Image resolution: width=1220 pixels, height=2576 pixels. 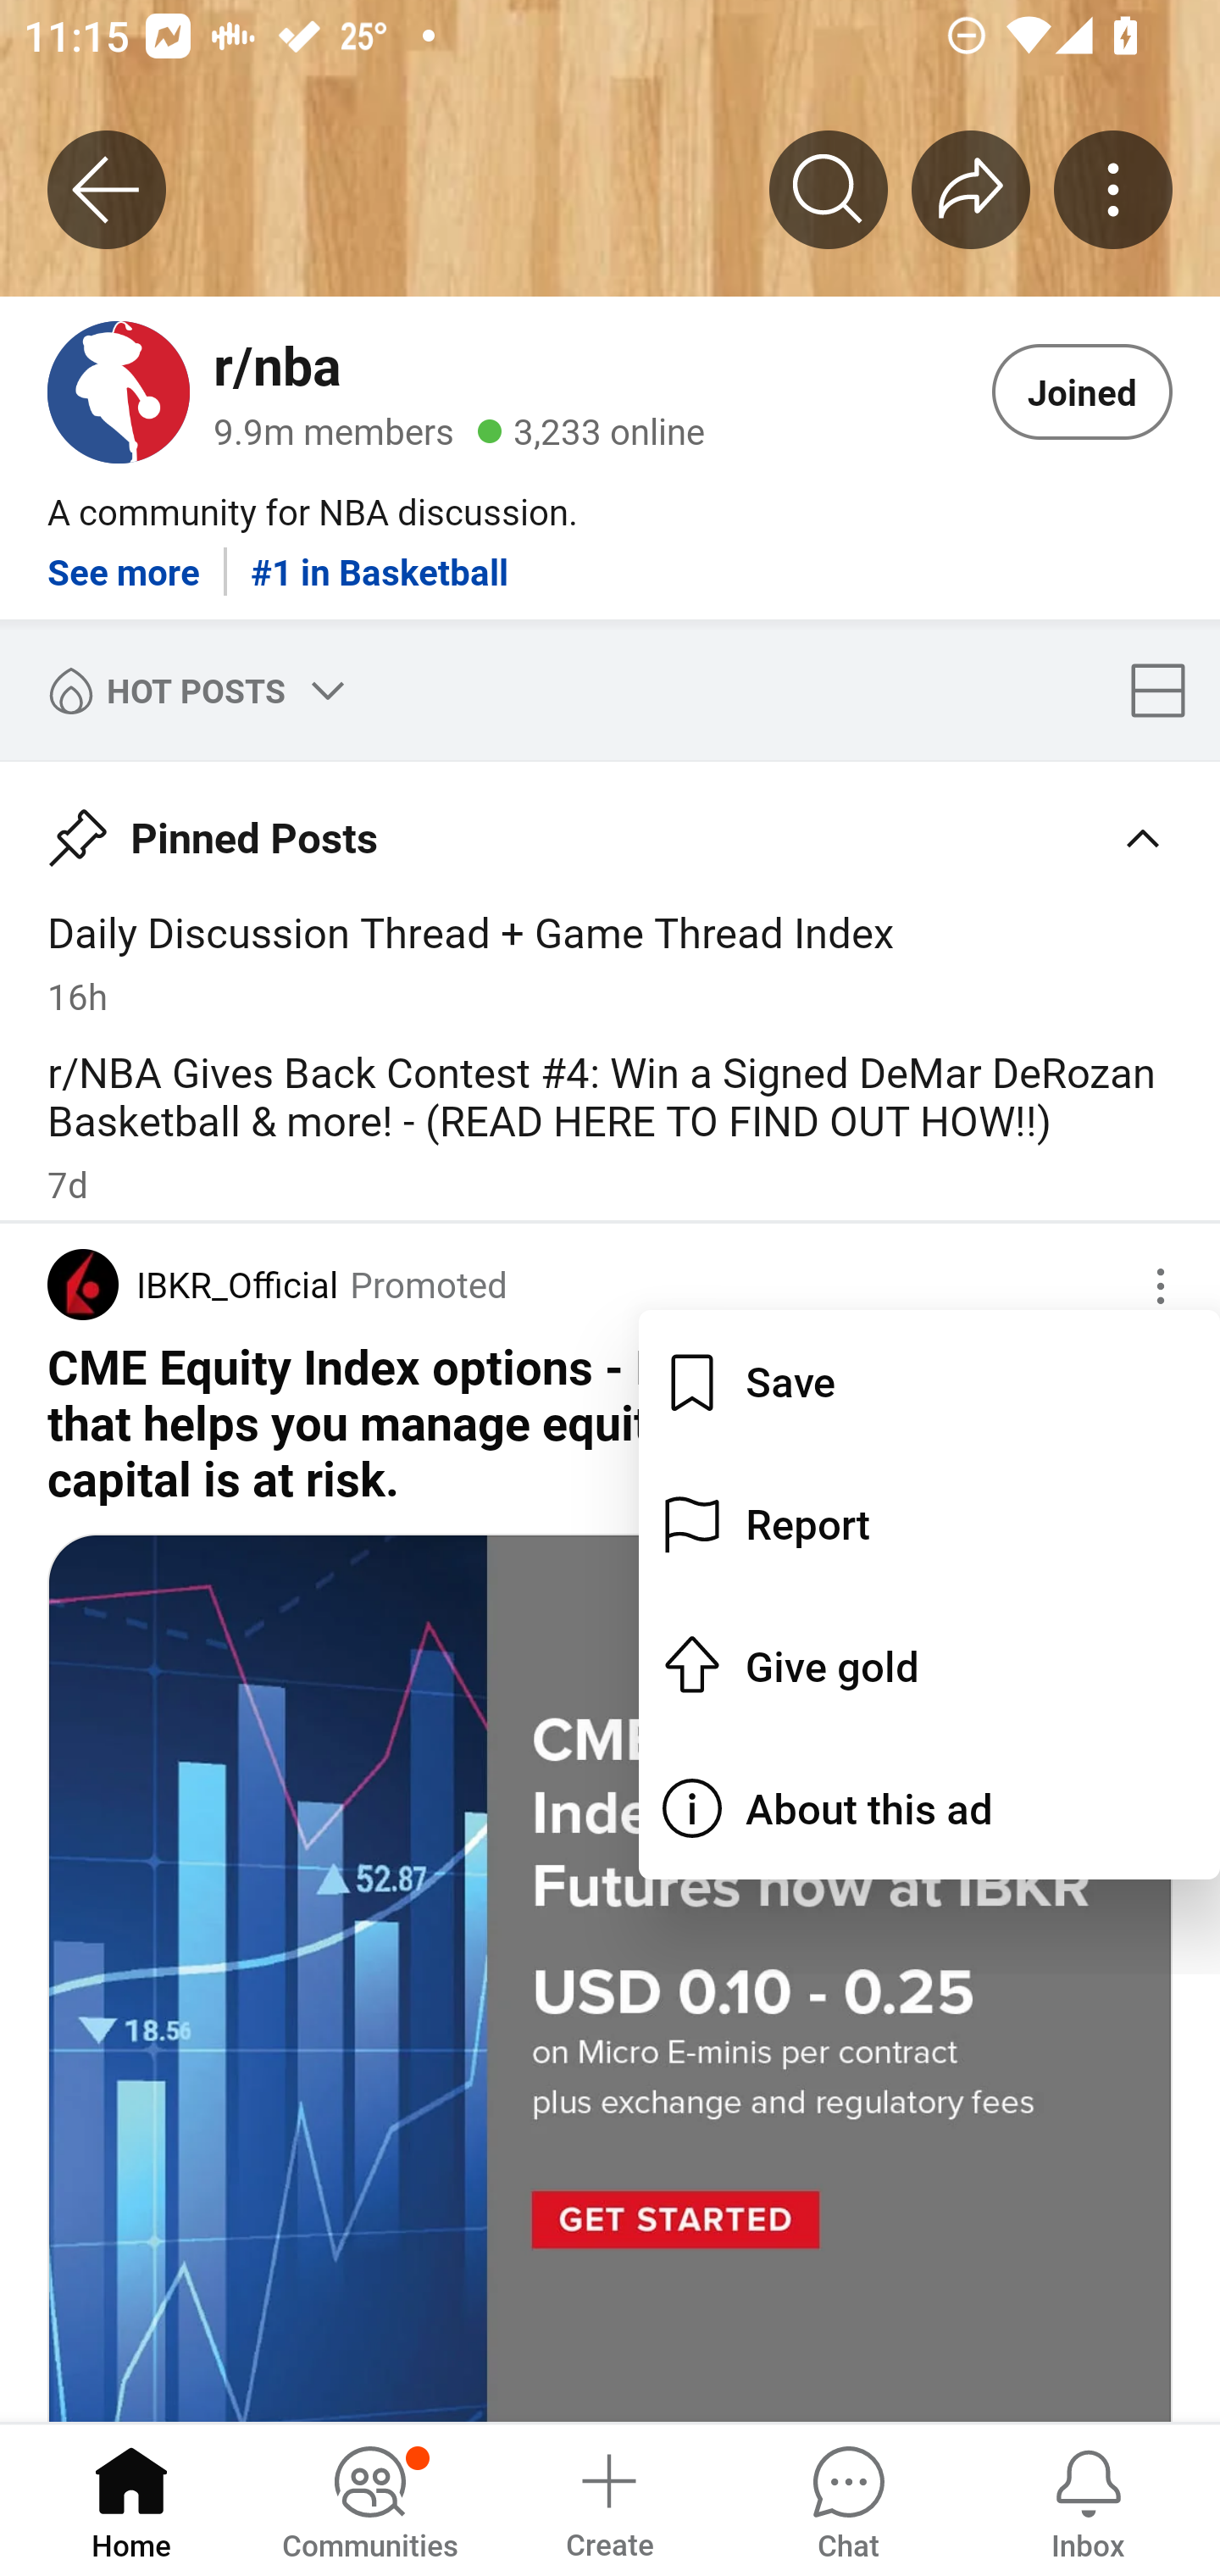 I want to click on Report, so click(x=929, y=1524).